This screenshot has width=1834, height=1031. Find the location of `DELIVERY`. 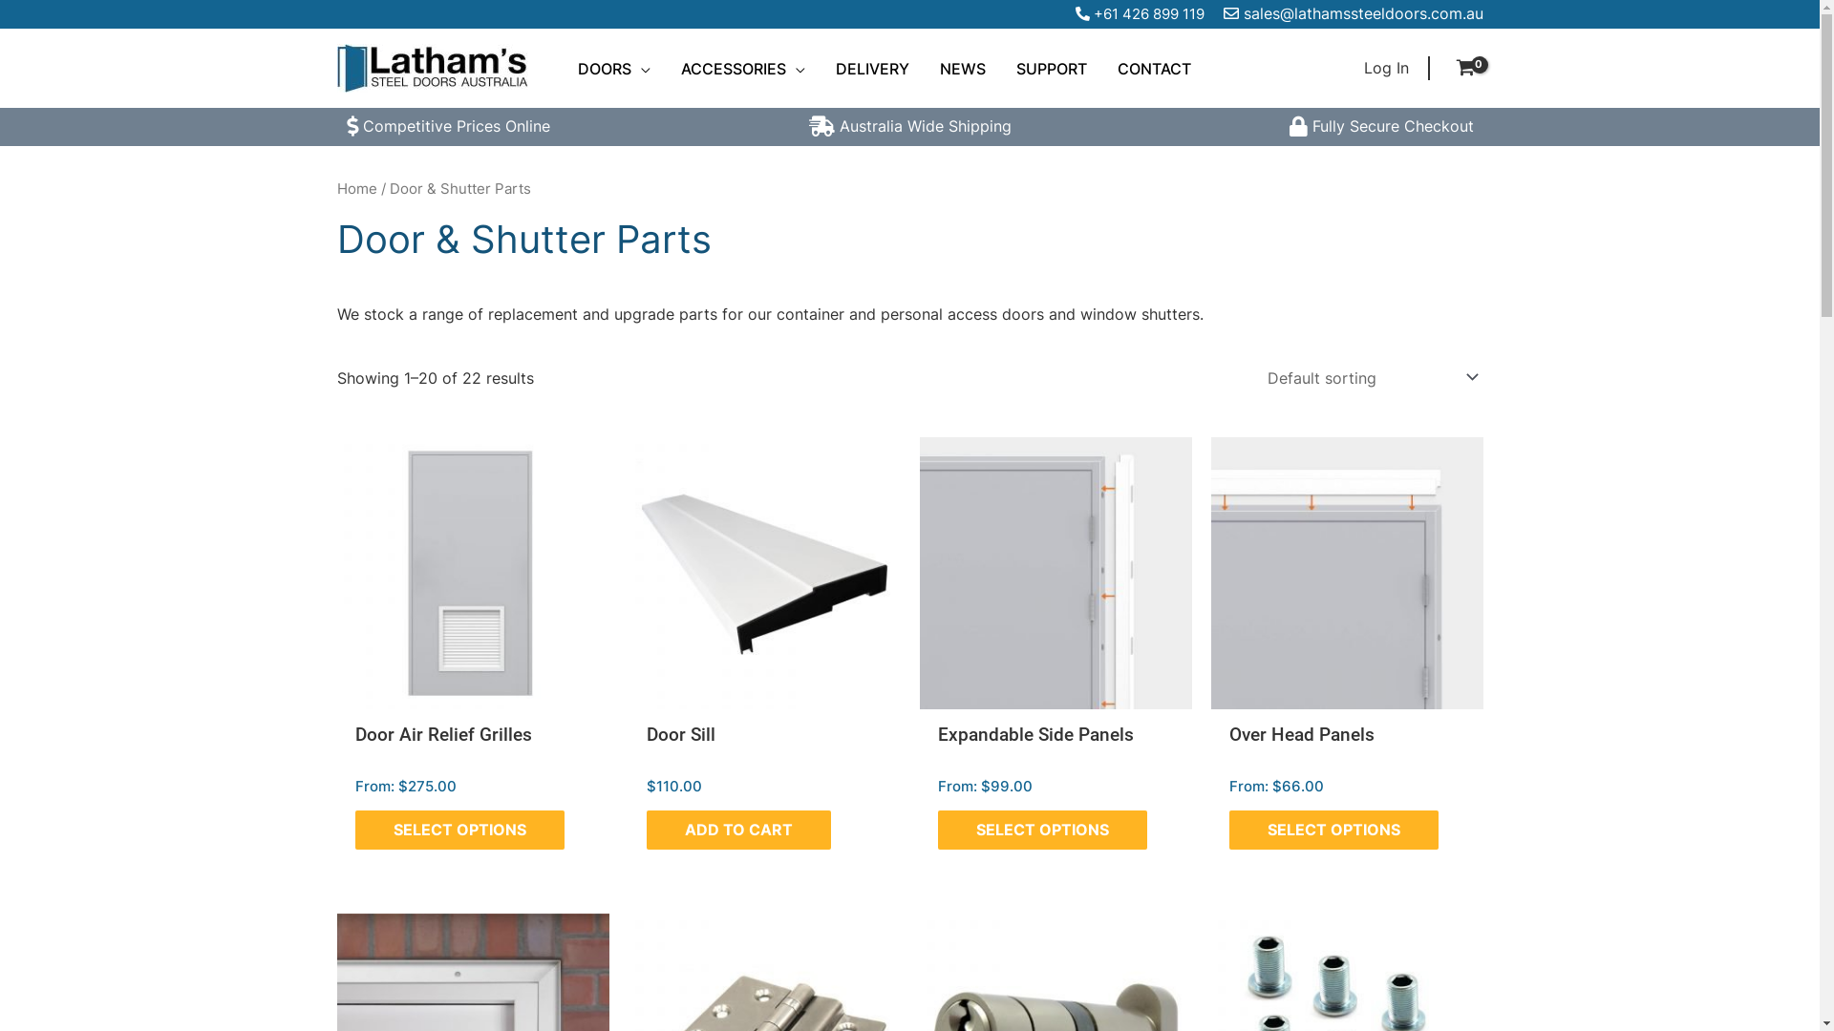

DELIVERY is located at coordinates (871, 68).